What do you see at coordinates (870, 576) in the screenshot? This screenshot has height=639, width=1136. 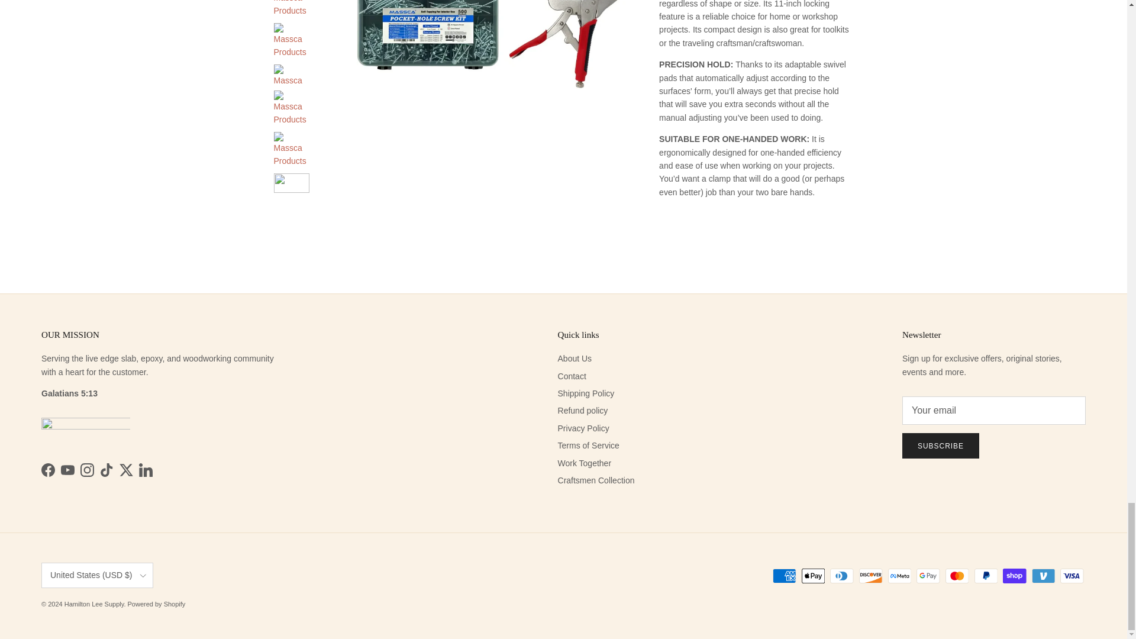 I see `Discover` at bounding box center [870, 576].